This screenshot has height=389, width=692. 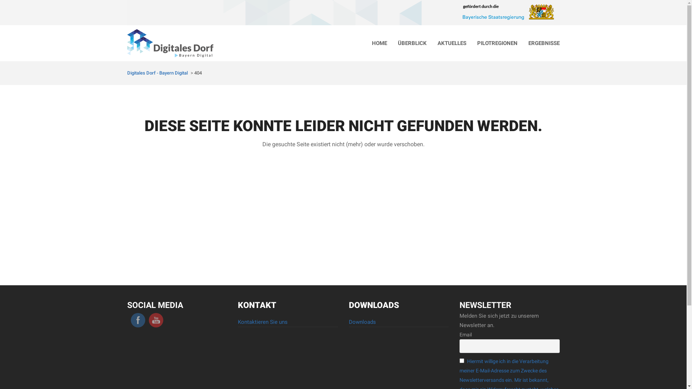 What do you see at coordinates (157, 73) in the screenshot?
I see `Digitales Dorf - Bayern Digital` at bounding box center [157, 73].